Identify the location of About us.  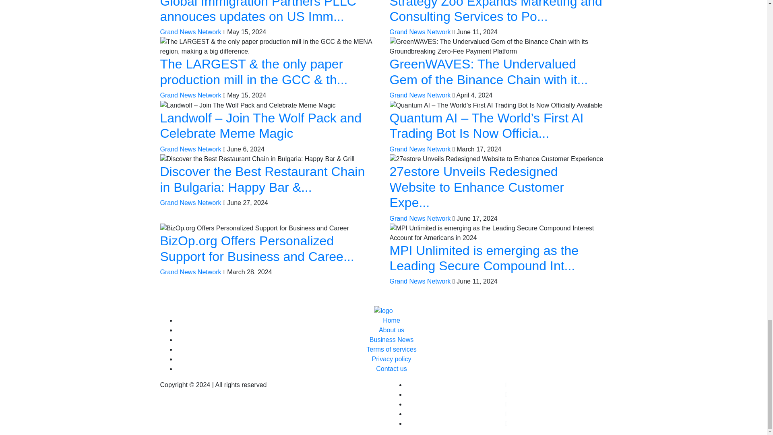
(391, 330).